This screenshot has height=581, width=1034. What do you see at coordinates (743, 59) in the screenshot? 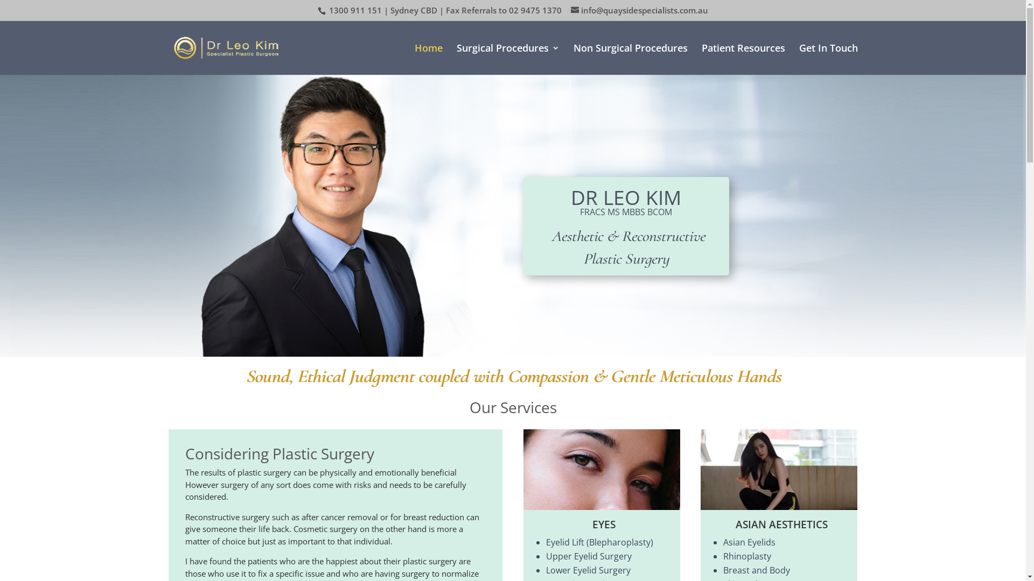
I see `Patient Resources` at bounding box center [743, 59].